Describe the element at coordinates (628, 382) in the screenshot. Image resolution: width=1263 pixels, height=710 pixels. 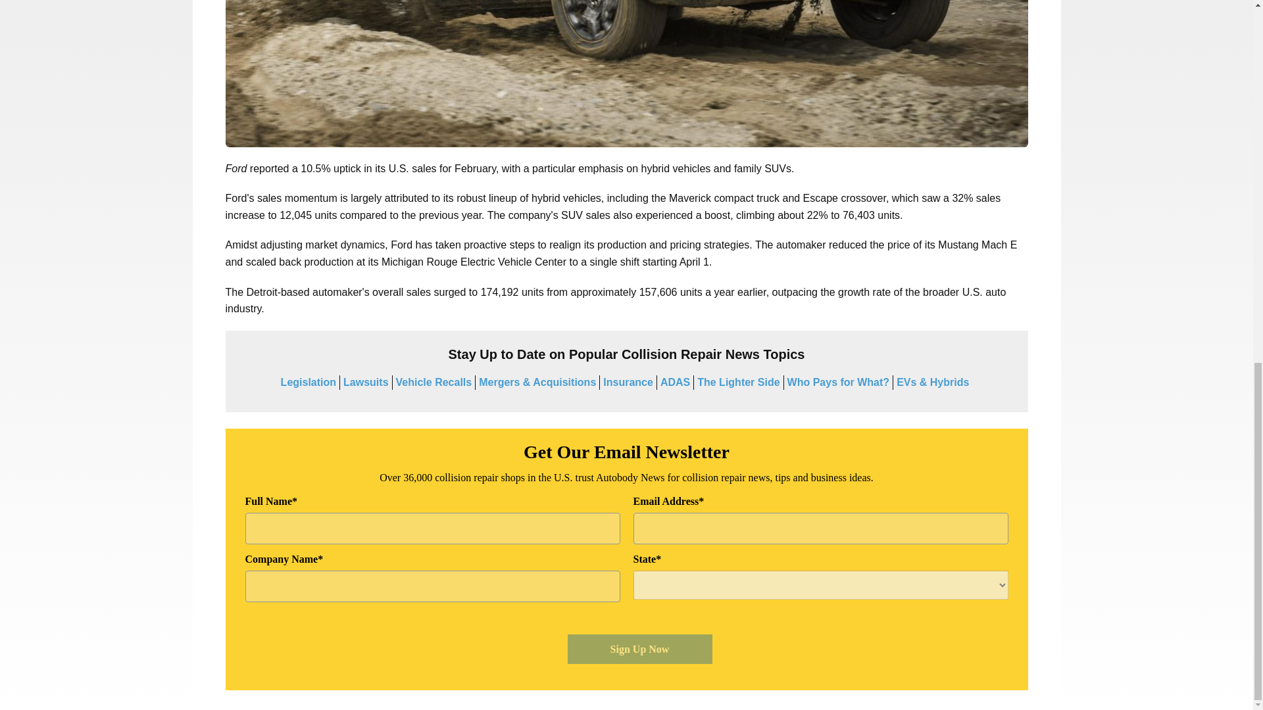
I see `Insurance` at that location.